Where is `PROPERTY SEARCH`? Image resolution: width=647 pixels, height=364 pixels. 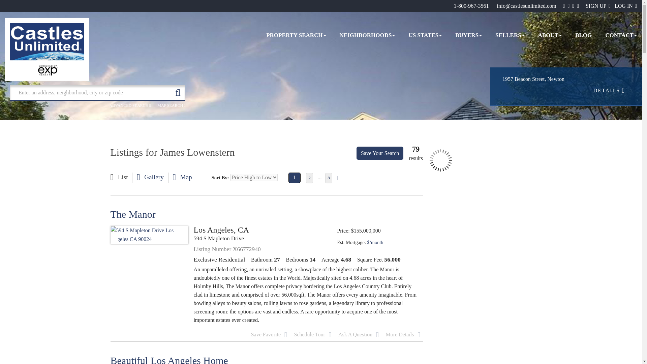 PROPERTY SEARCH is located at coordinates (296, 36).